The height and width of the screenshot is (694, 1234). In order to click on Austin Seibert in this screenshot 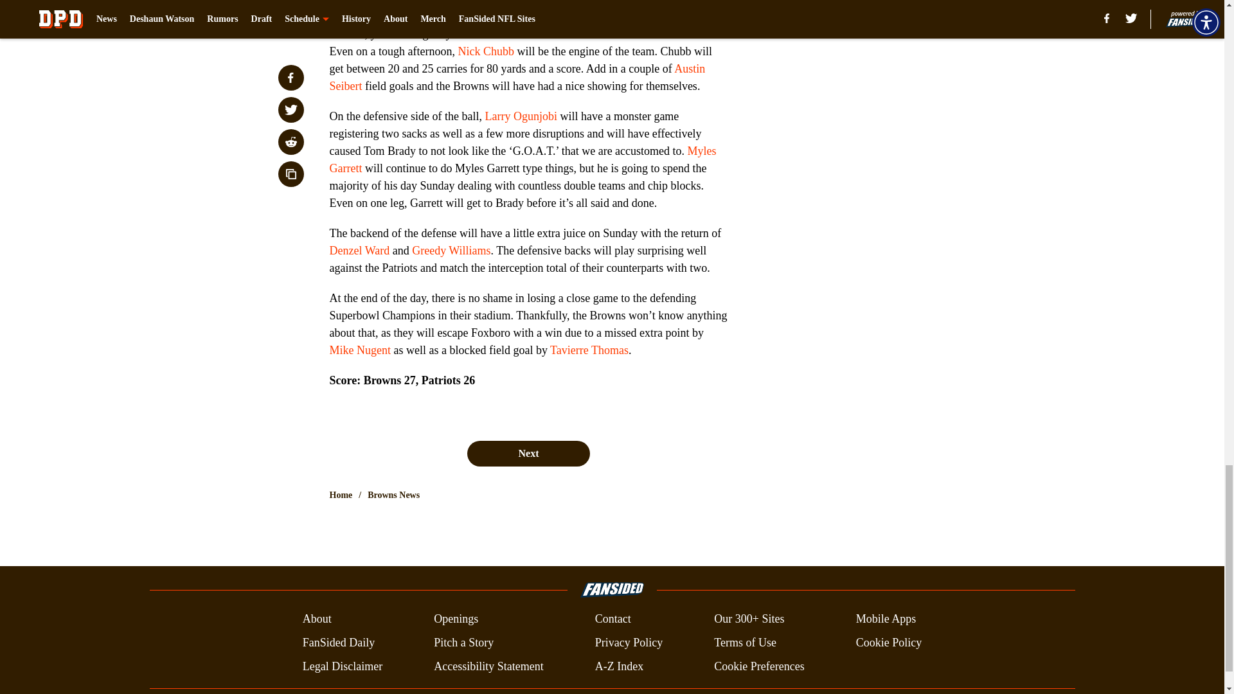, I will do `click(517, 77)`.